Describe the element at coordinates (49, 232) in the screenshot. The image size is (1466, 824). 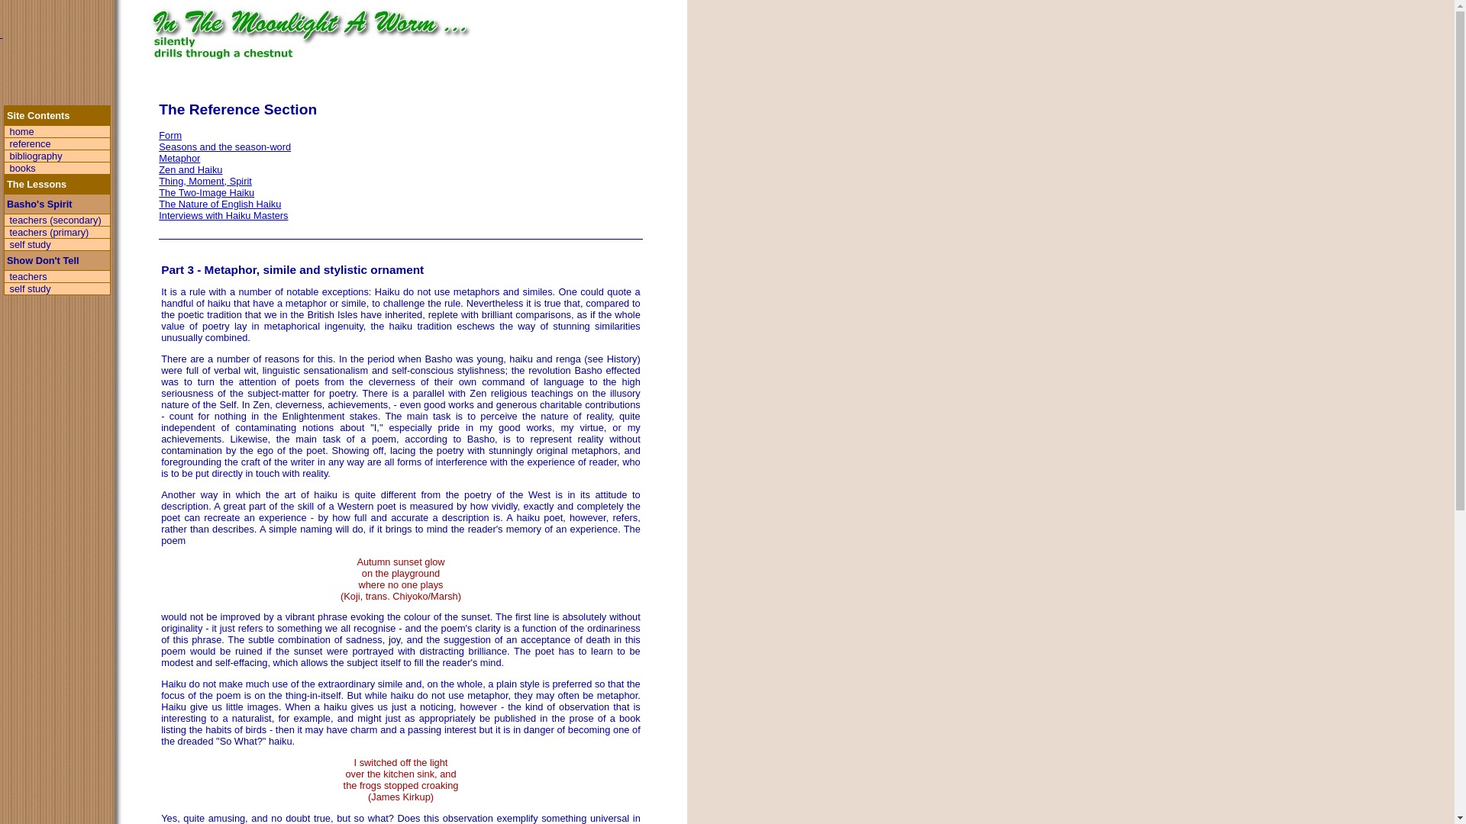
I see `Master Bashos Spirit for Primary School Teachers` at that location.